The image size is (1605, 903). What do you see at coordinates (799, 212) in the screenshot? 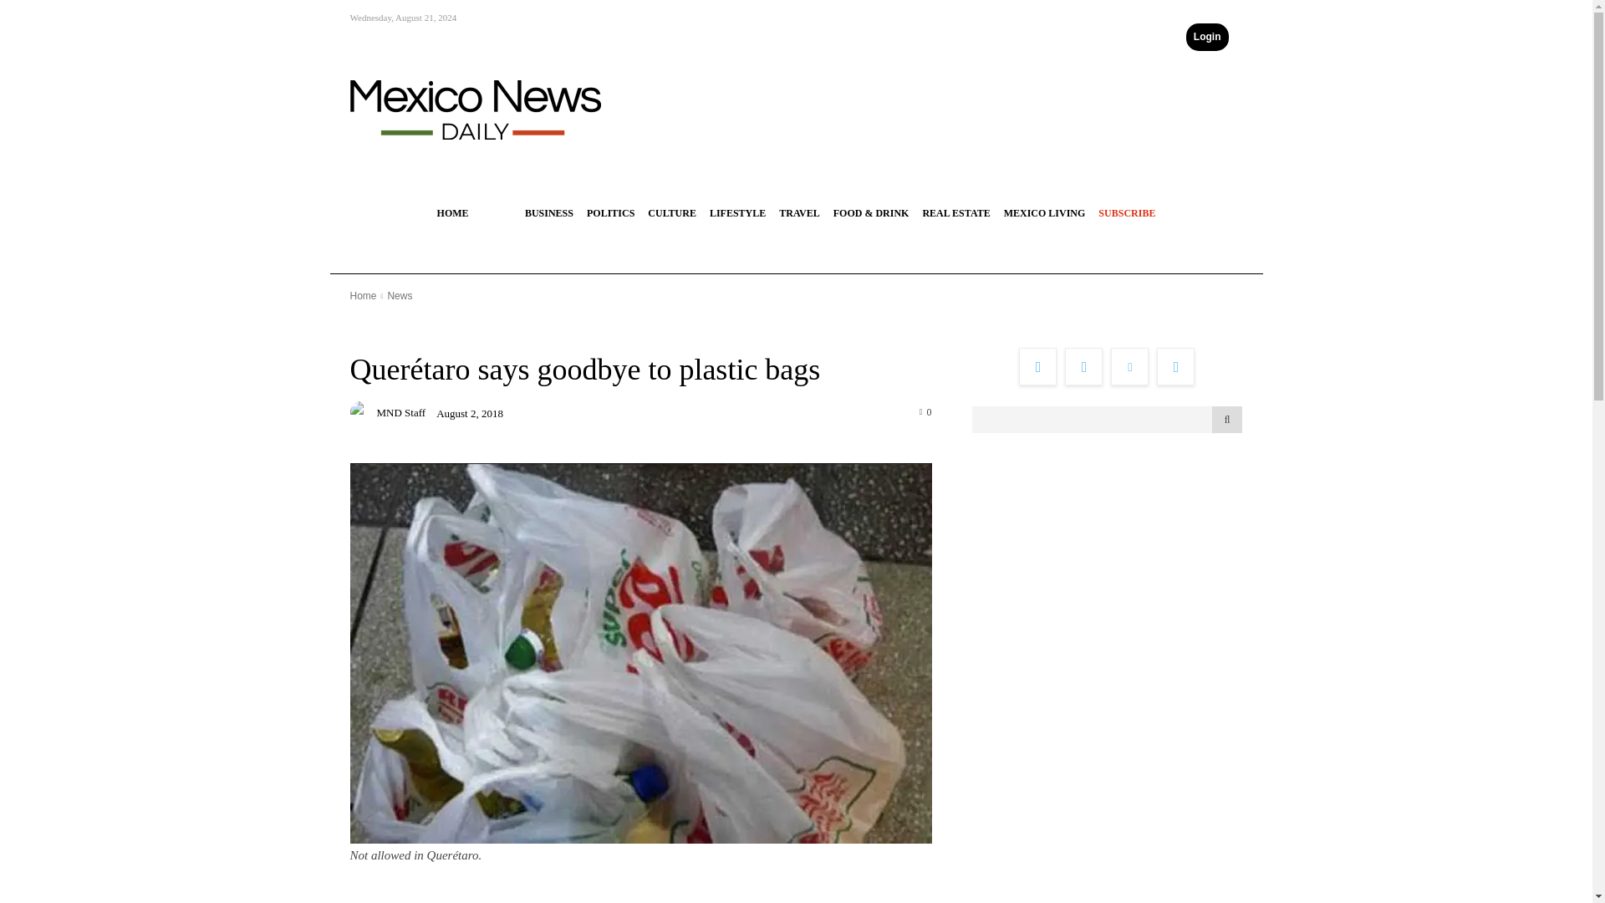
I see `TRAVEL` at bounding box center [799, 212].